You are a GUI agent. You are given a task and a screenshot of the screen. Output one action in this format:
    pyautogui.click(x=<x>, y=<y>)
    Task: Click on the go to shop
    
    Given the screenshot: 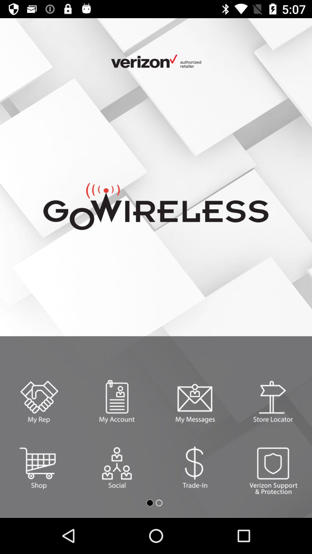 What is the action you would take?
    pyautogui.click(x=39, y=467)
    